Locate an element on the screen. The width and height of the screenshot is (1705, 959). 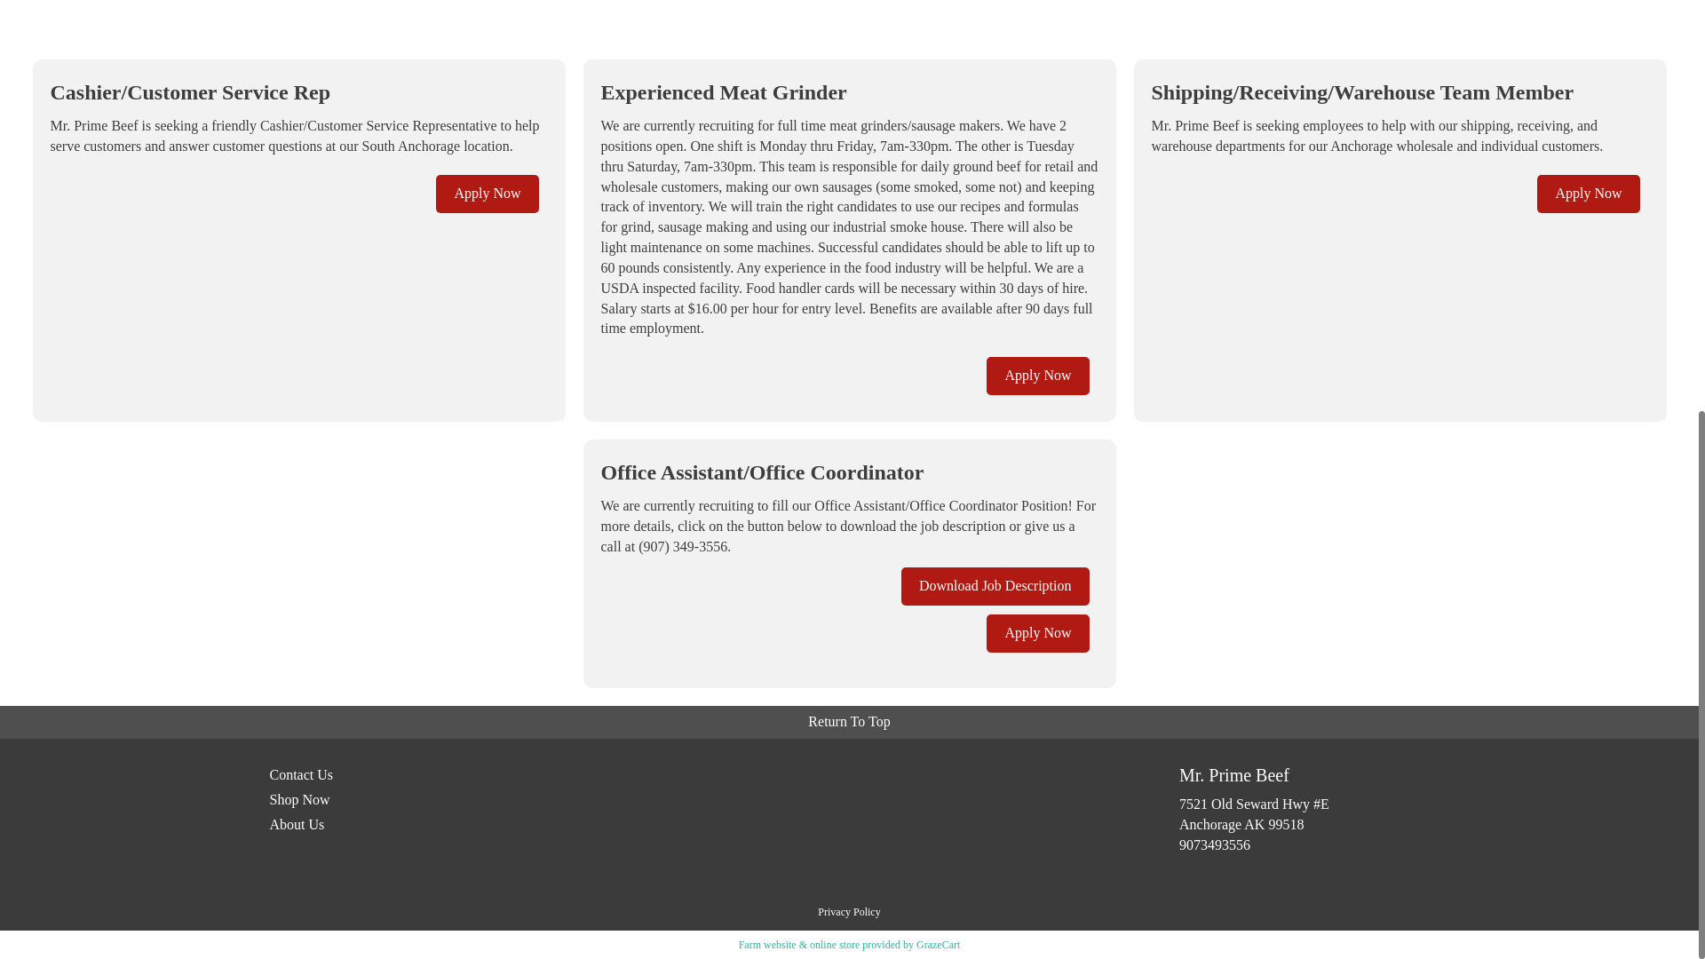
Apply Now is located at coordinates (1037, 375).